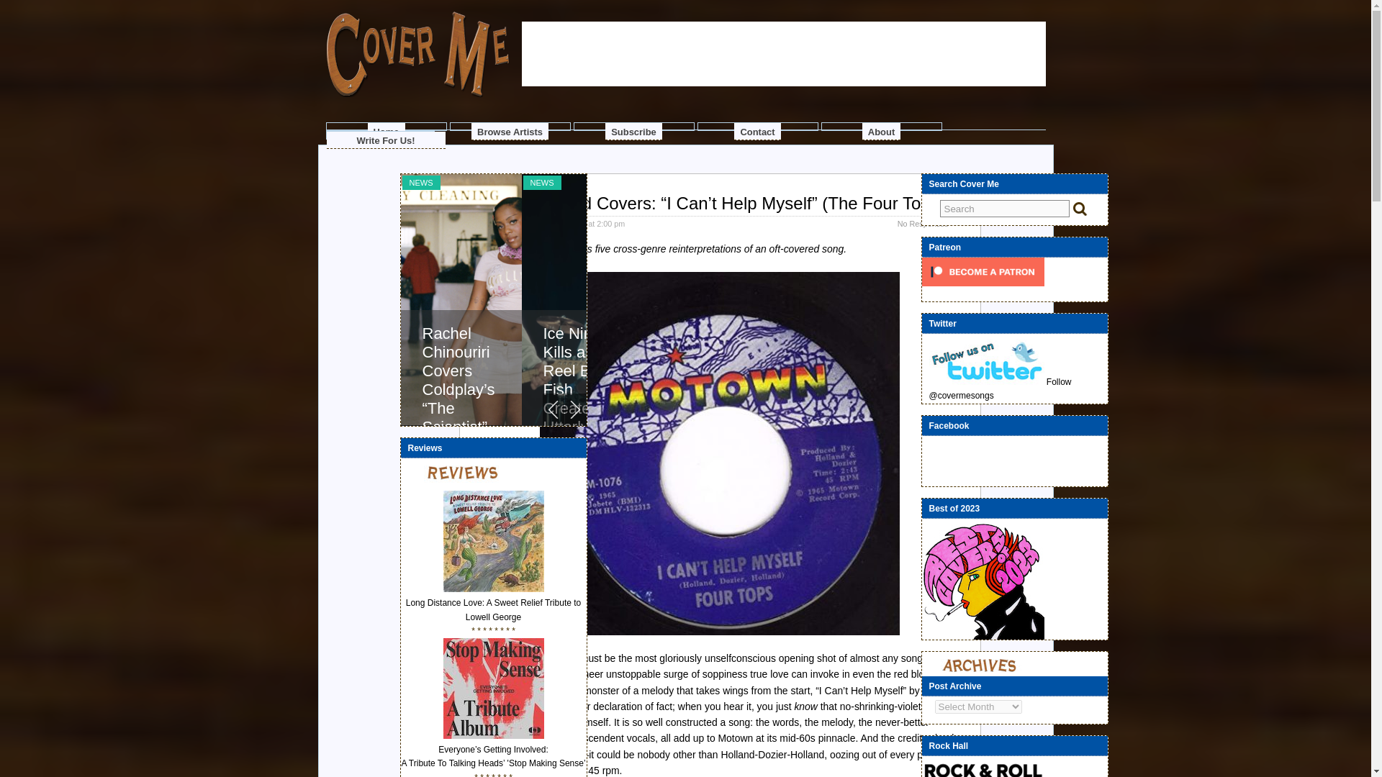 Image resolution: width=1382 pixels, height=777 pixels. Describe the element at coordinates (881, 131) in the screenshot. I see `About` at that location.